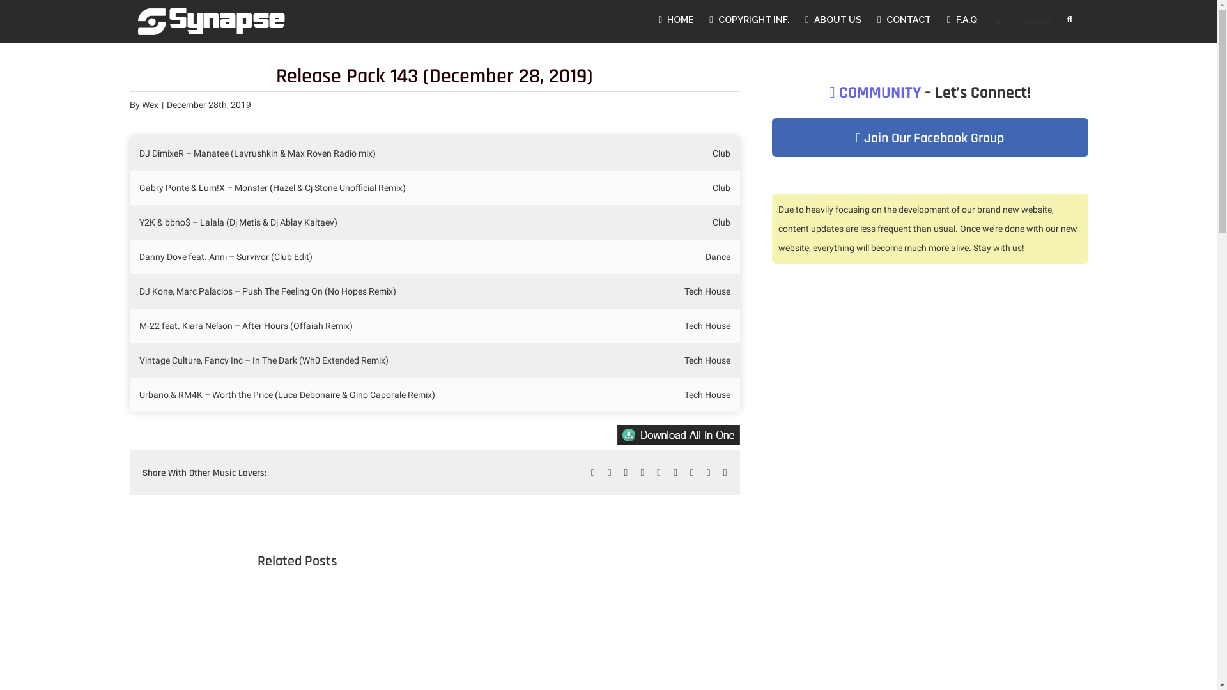 This screenshot has height=690, width=1227. I want to click on Wex, so click(150, 105).